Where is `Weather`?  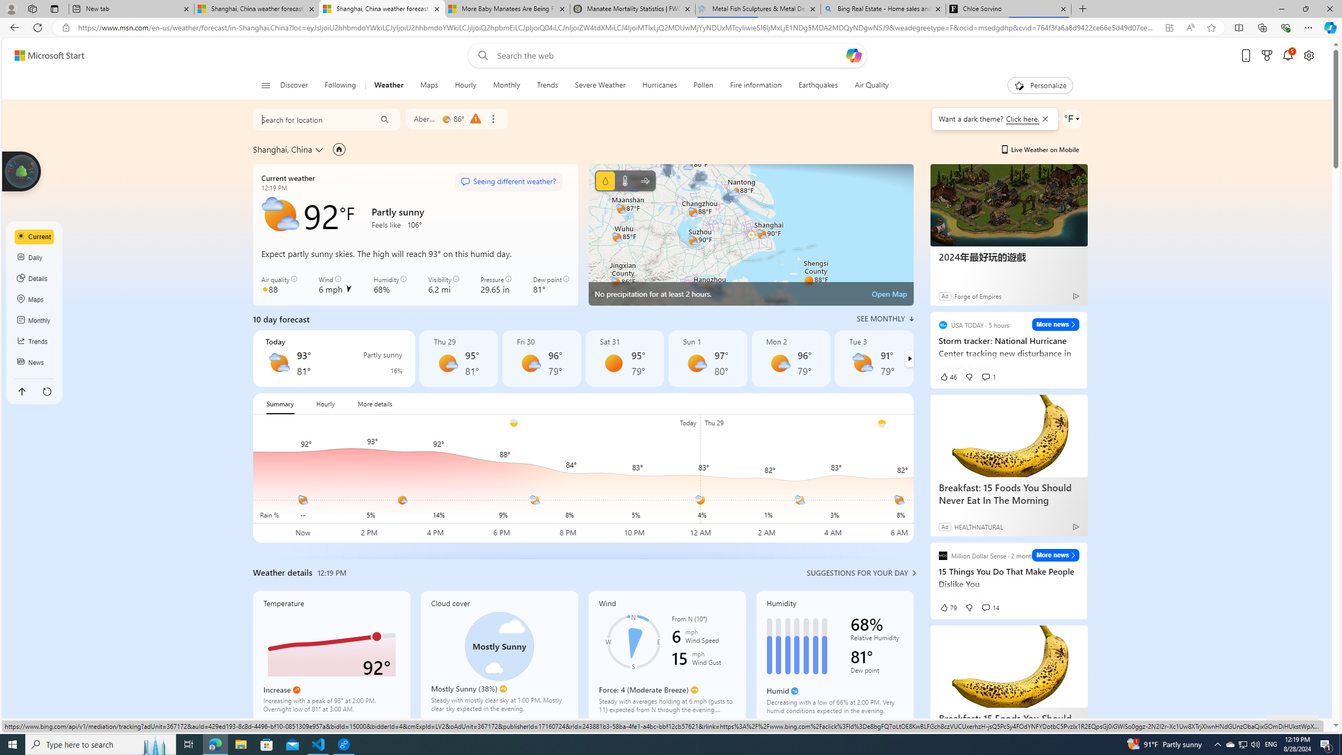
Weather is located at coordinates (389, 85).